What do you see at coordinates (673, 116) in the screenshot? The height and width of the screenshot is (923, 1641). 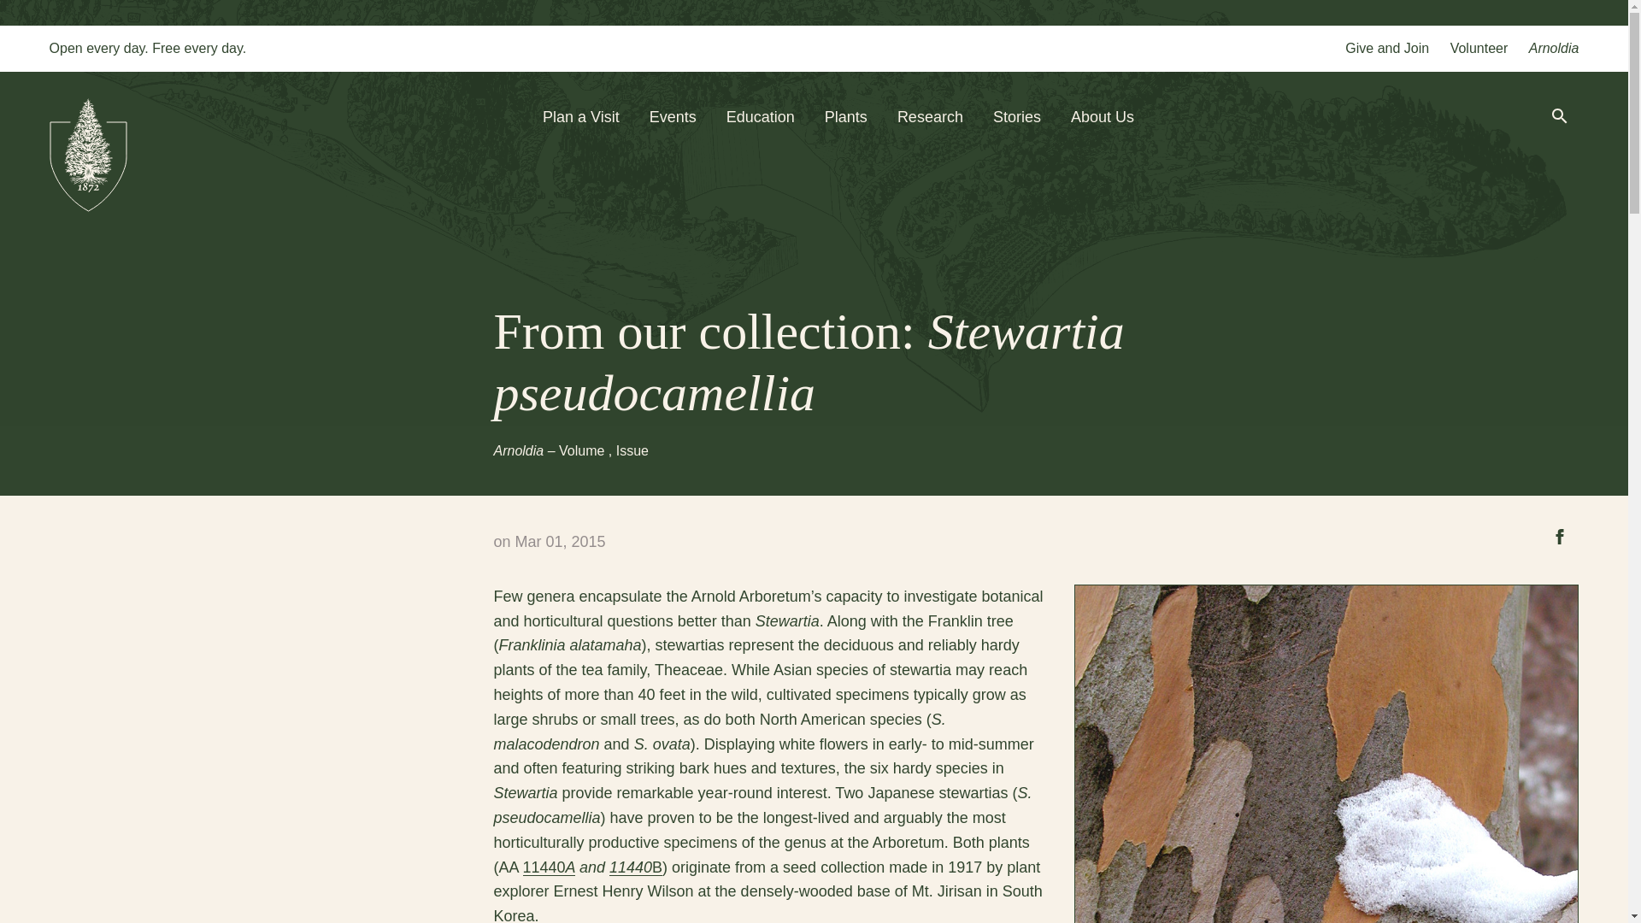 I see `Events` at bounding box center [673, 116].